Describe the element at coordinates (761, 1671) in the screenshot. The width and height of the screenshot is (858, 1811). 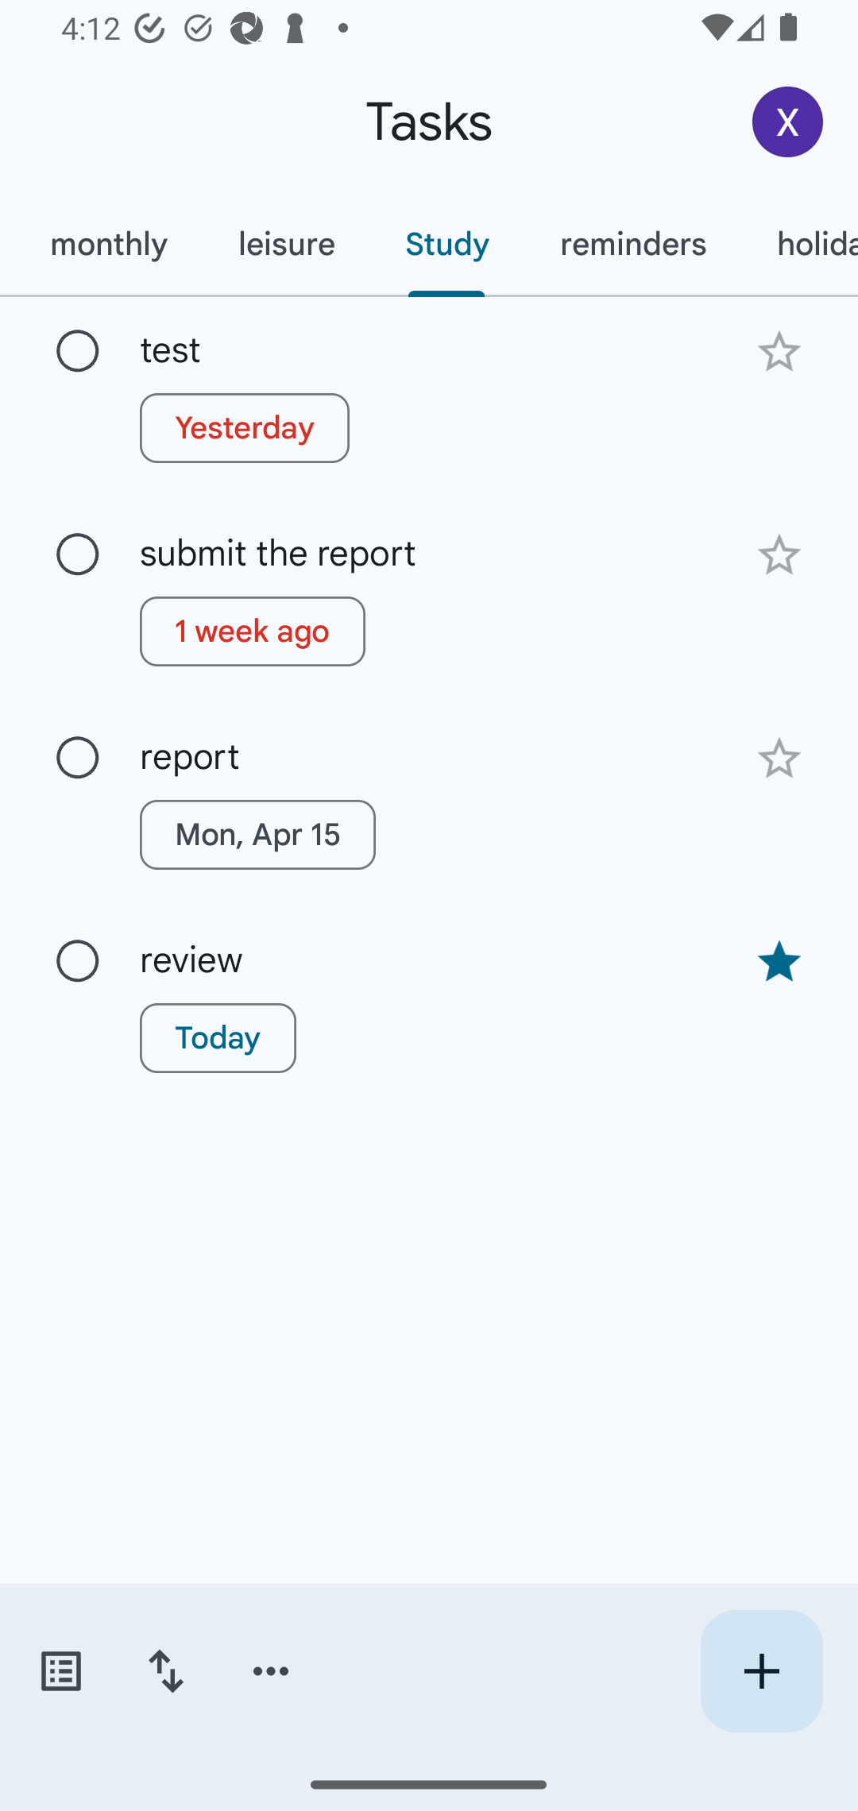
I see `Create new task` at that location.